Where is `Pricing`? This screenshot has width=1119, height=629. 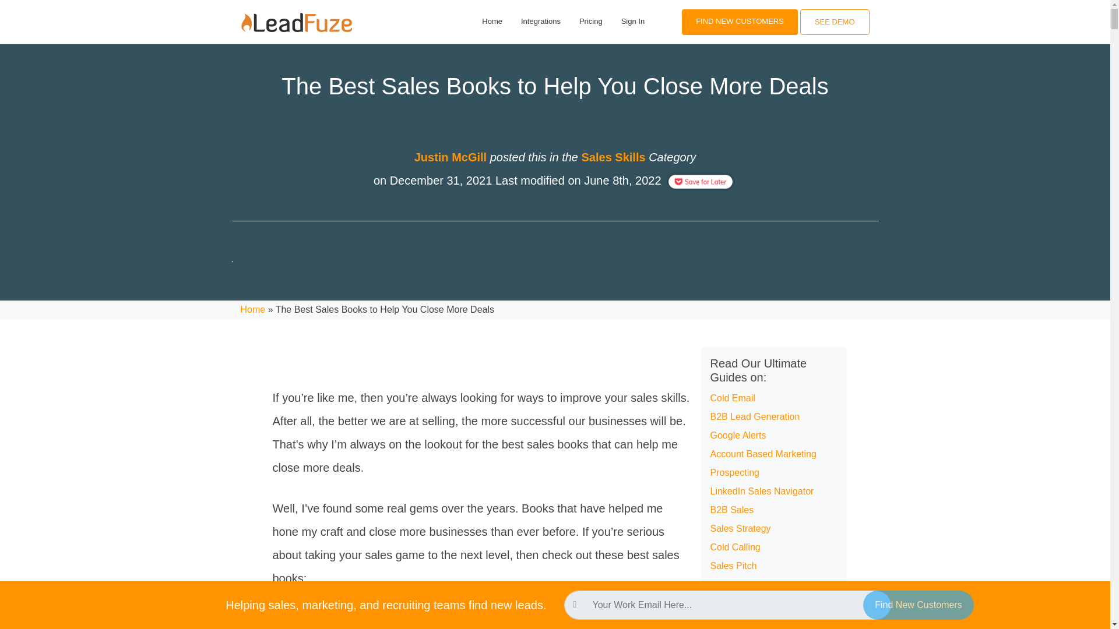 Pricing is located at coordinates (591, 21).